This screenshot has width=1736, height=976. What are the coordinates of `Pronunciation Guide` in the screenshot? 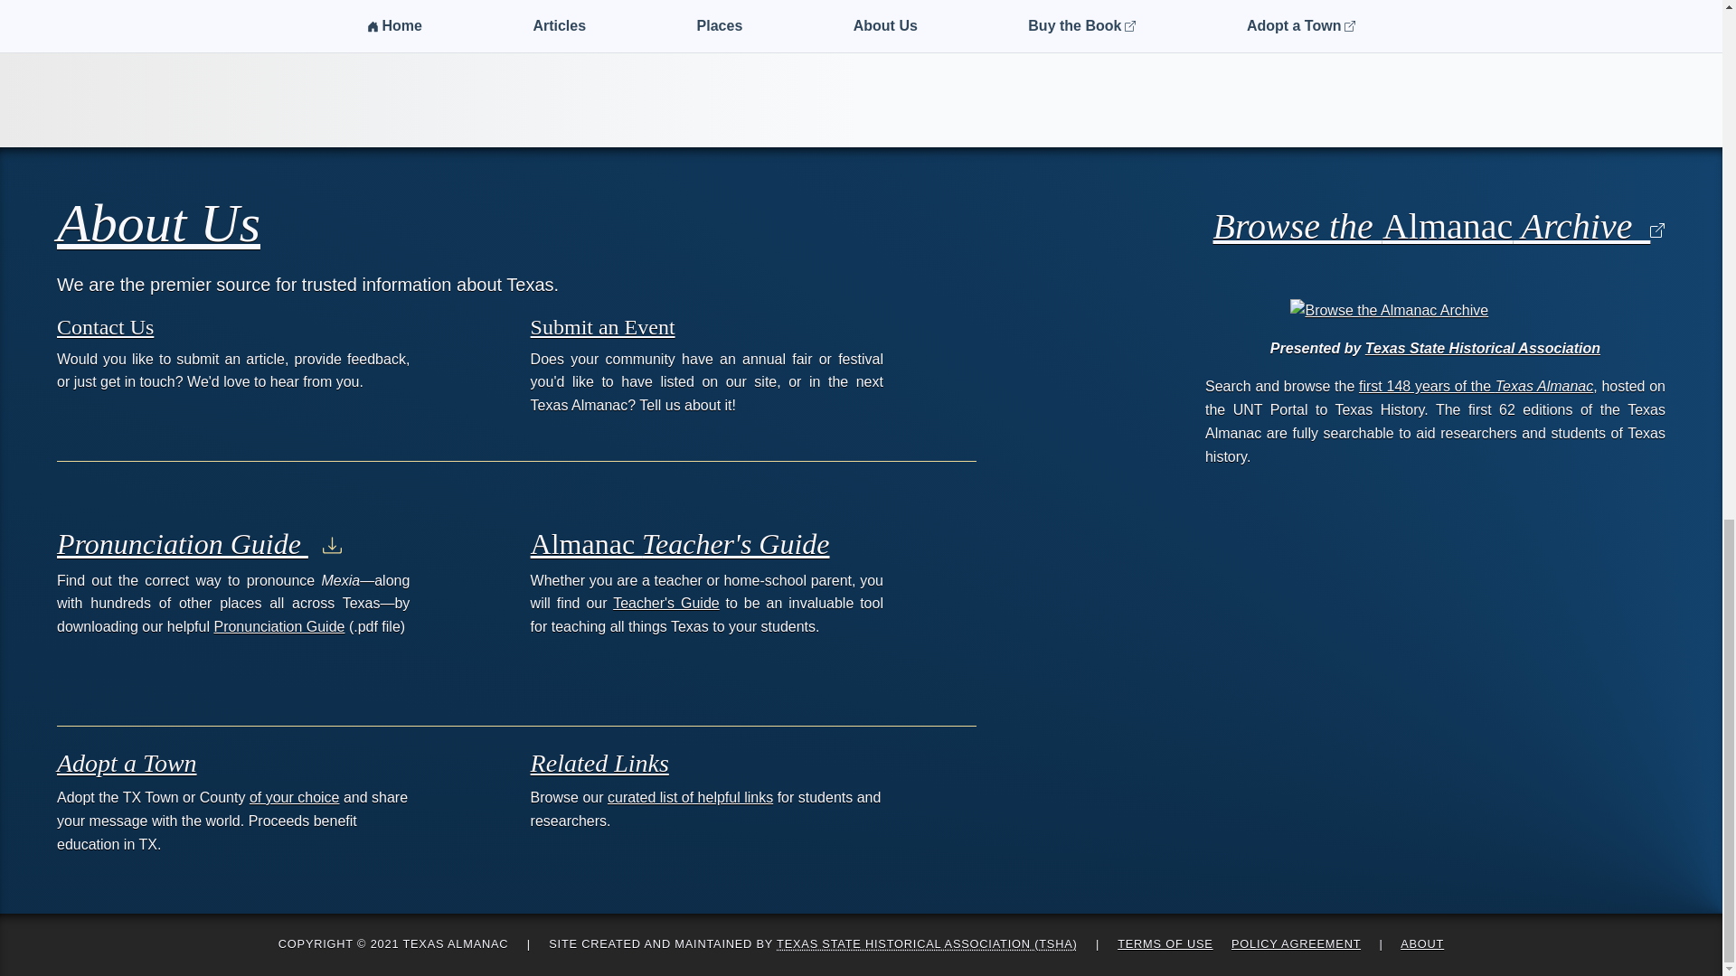 It's located at (278, 626).